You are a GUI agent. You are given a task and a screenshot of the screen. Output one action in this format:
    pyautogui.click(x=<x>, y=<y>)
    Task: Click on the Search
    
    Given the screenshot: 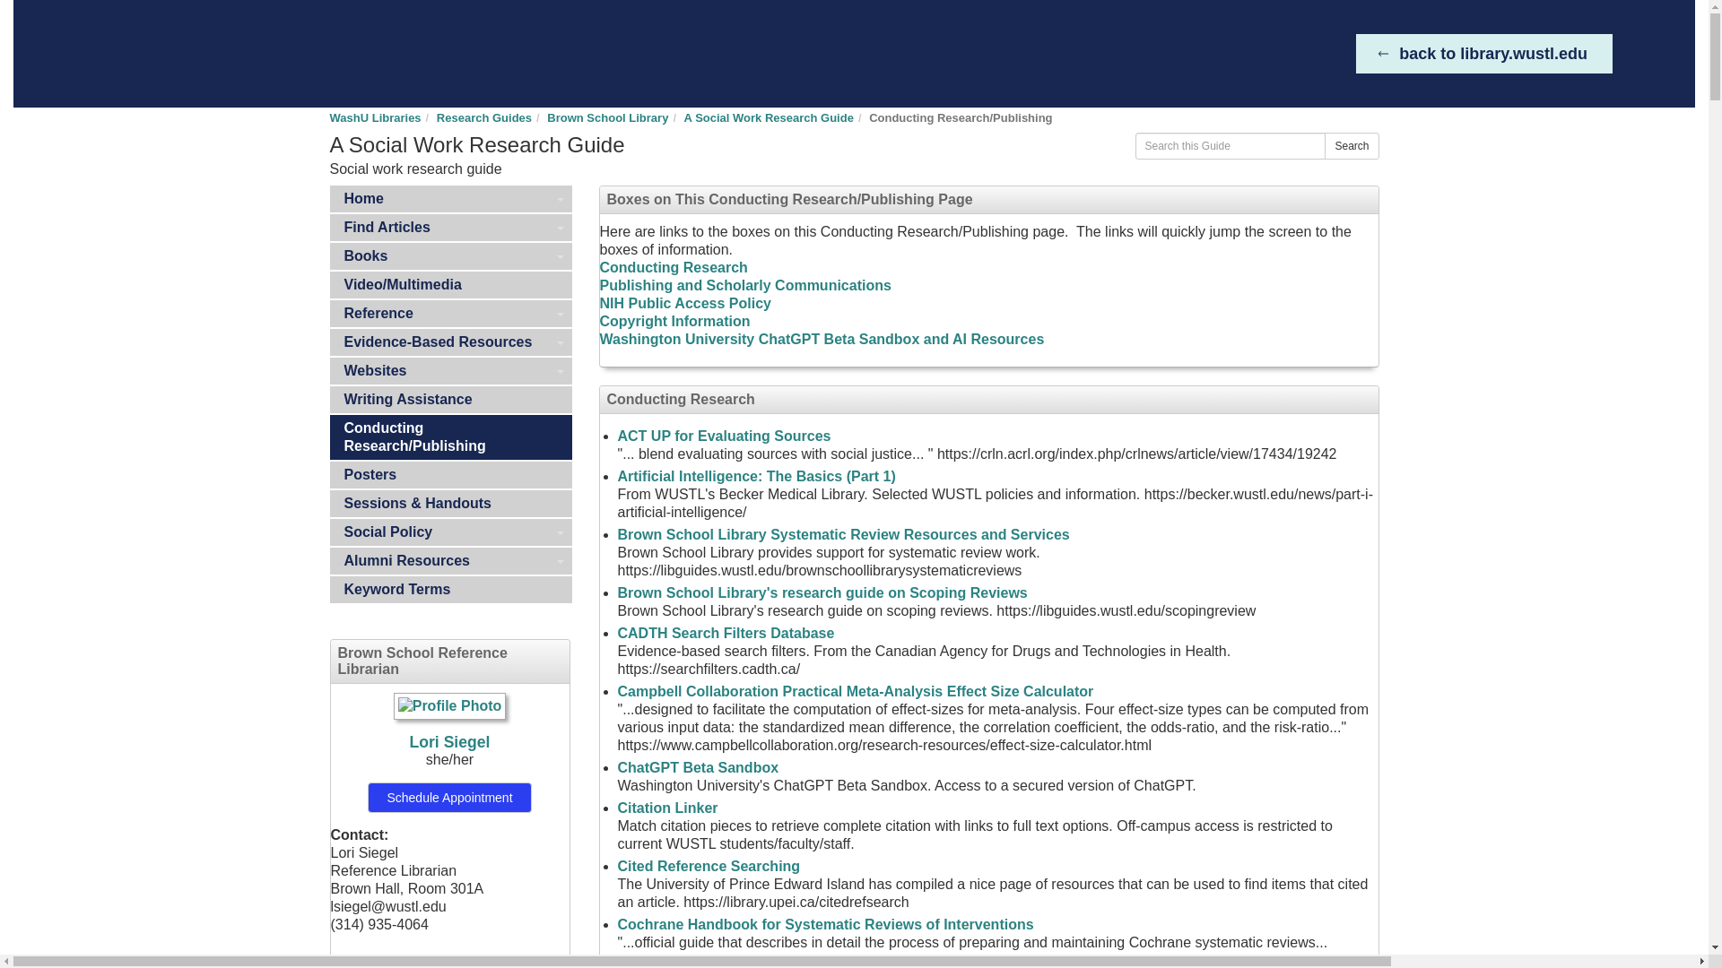 What is the action you would take?
    pyautogui.click(x=1351, y=145)
    